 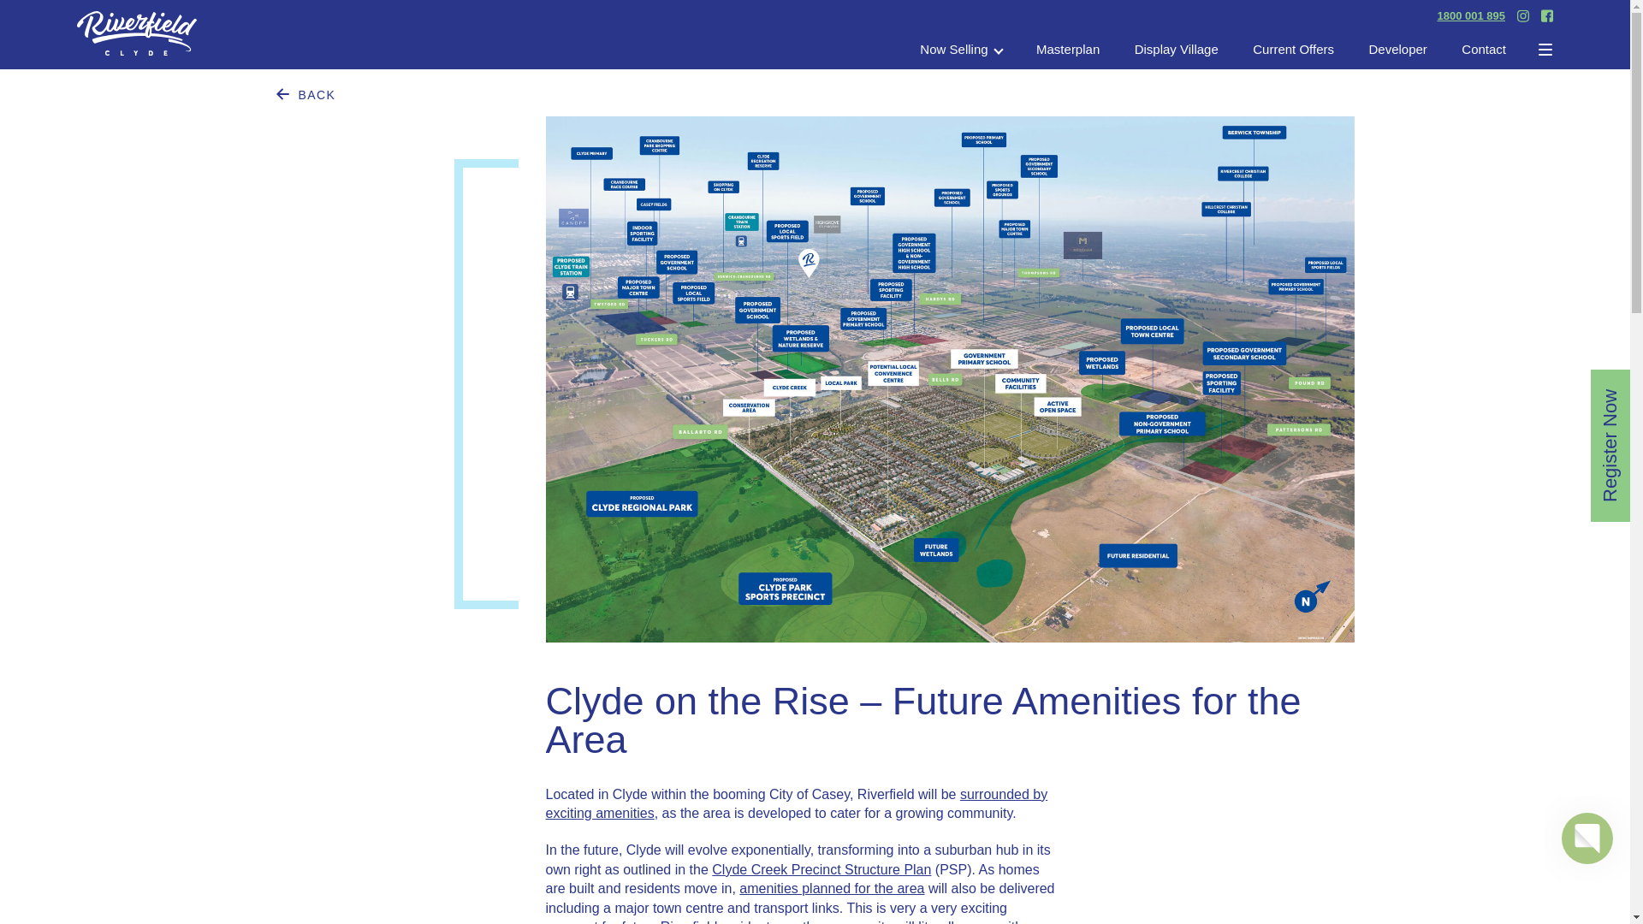 What do you see at coordinates (1484, 50) in the screenshot?
I see `Contact` at bounding box center [1484, 50].